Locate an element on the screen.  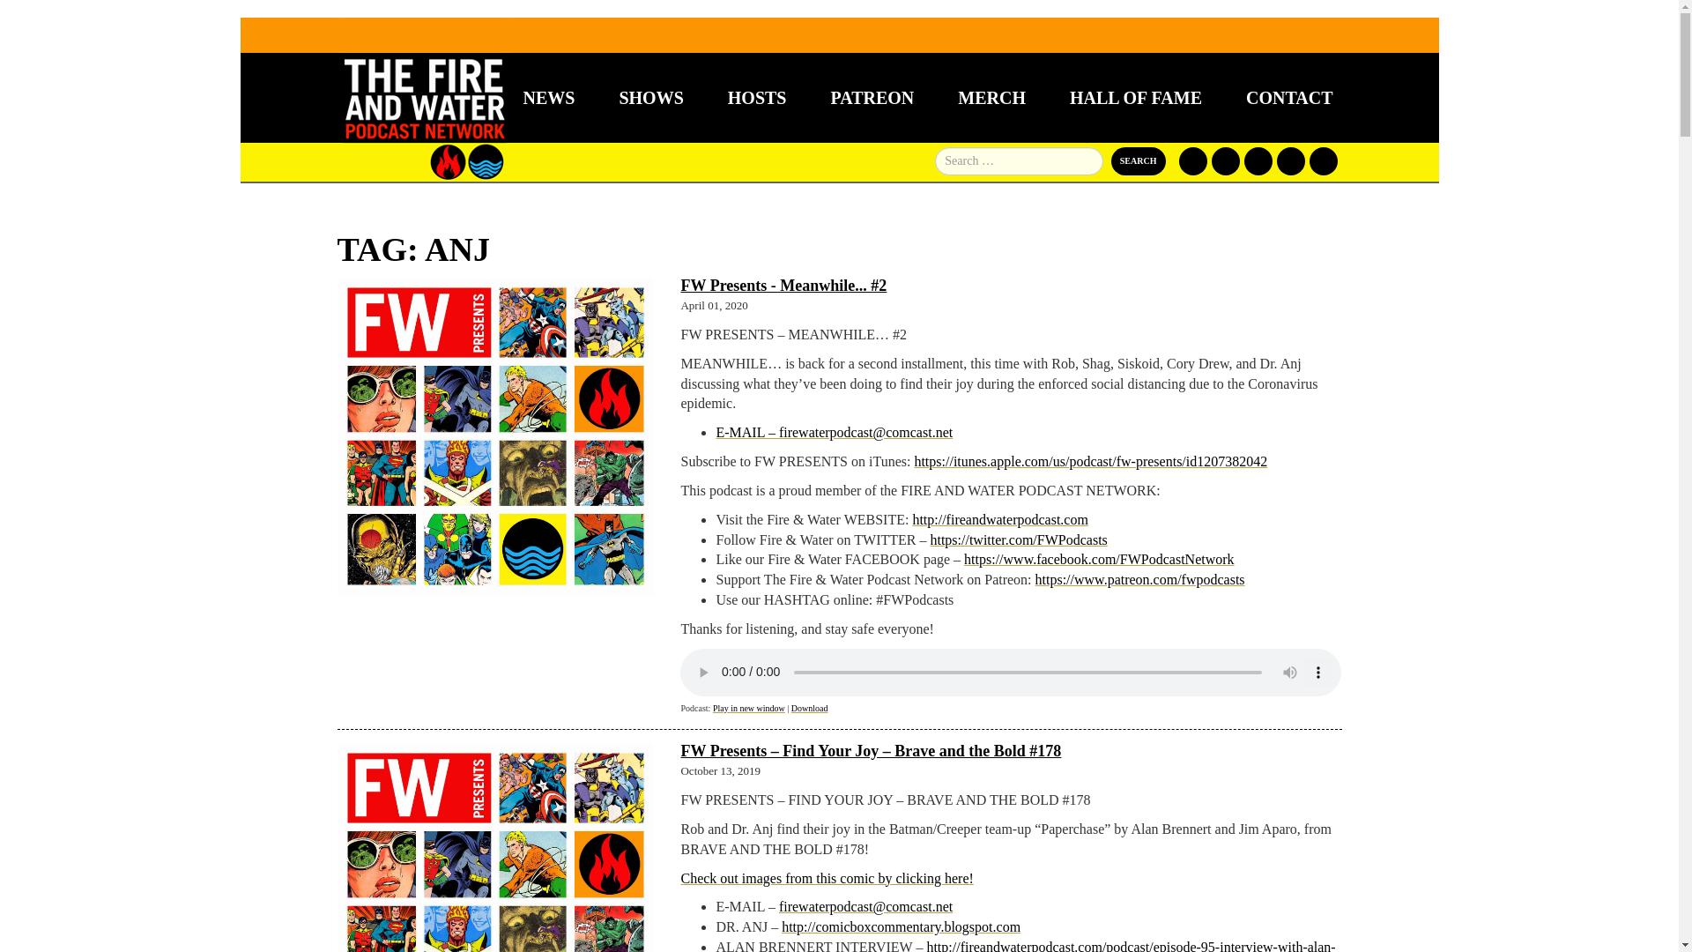
SHOWS is located at coordinates (650, 98).